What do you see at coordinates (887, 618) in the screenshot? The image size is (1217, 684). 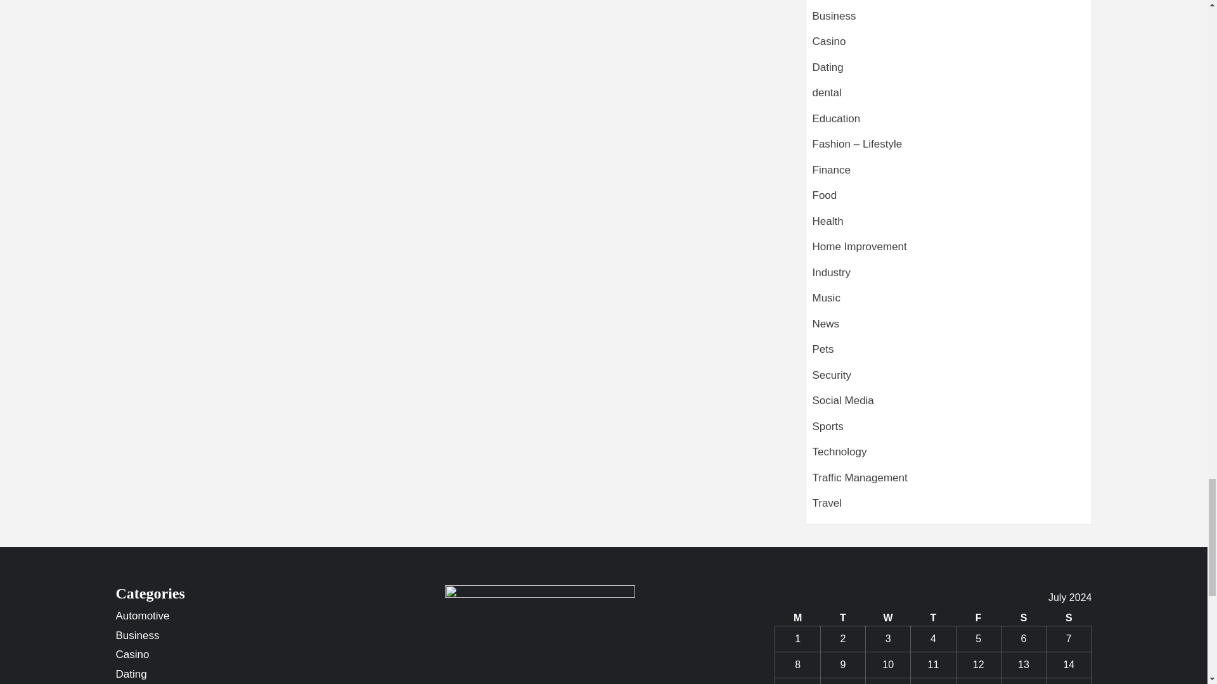 I see `Wednesday` at bounding box center [887, 618].